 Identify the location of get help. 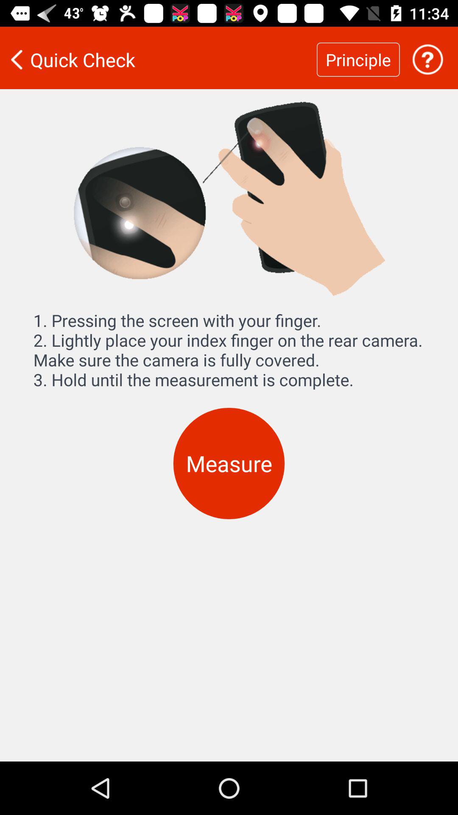
(427, 59).